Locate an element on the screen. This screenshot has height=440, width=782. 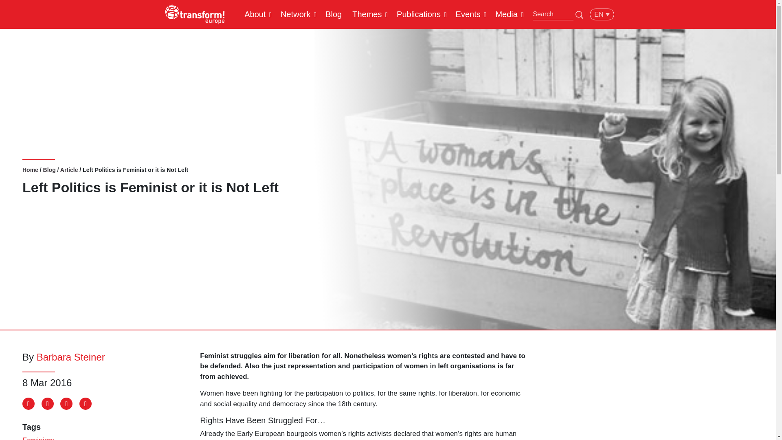
Events is located at coordinates (468, 14).